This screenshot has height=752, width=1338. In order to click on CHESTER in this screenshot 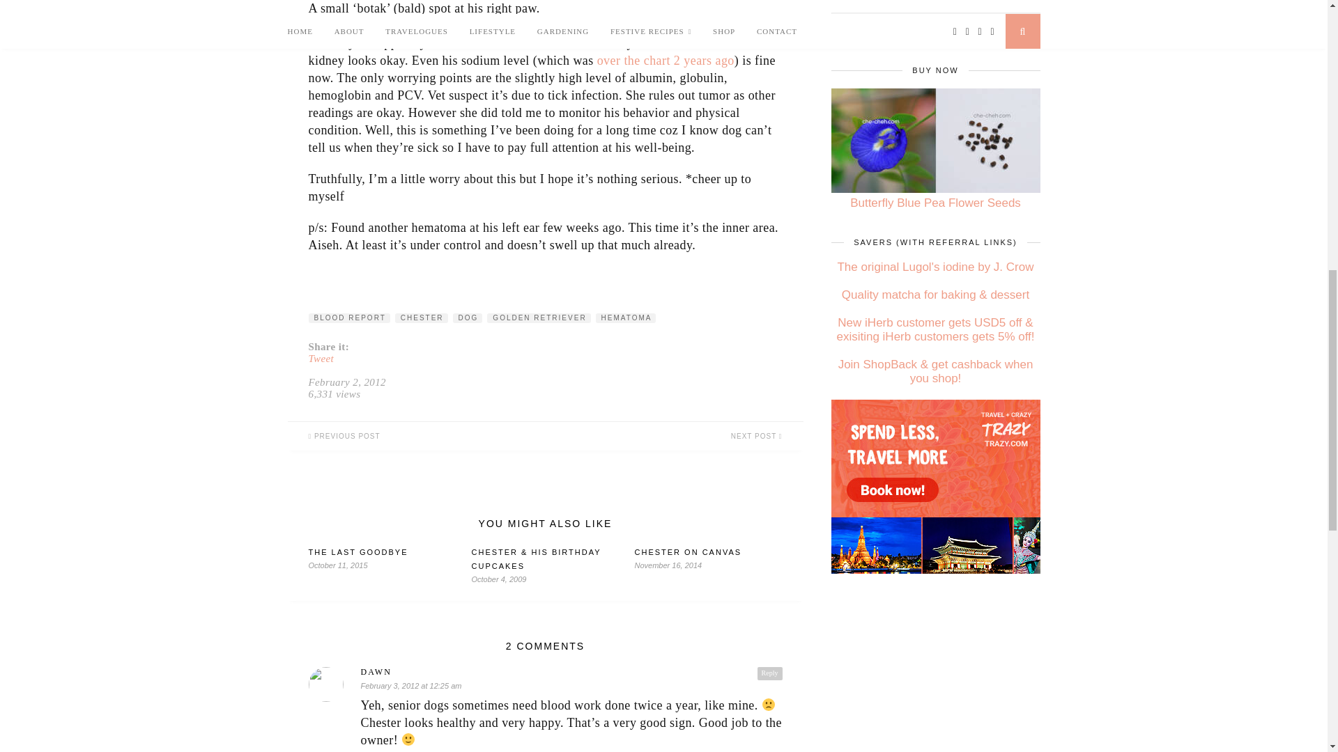, I will do `click(421, 318)`.